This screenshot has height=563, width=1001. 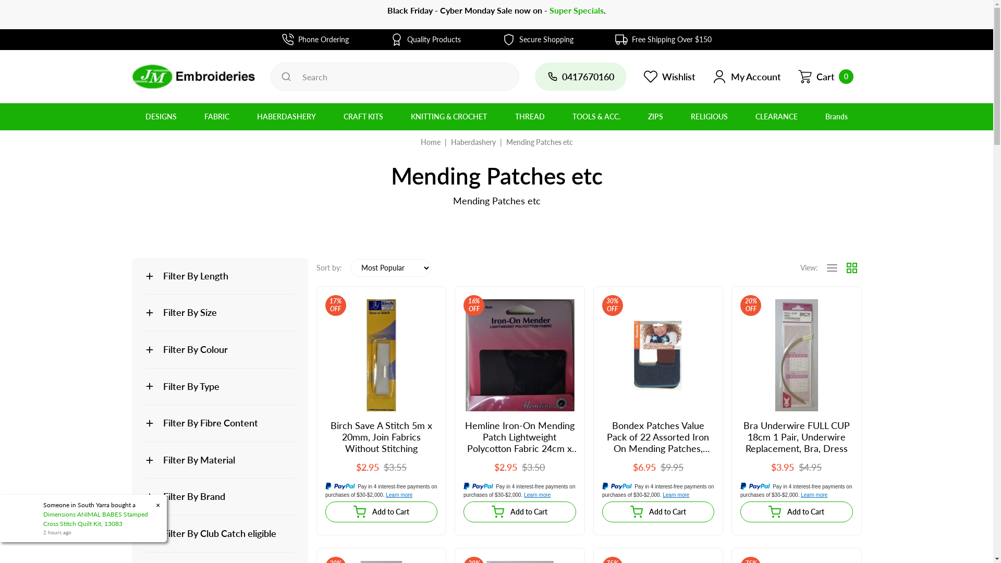 I want to click on Super Specials, so click(x=577, y=10).